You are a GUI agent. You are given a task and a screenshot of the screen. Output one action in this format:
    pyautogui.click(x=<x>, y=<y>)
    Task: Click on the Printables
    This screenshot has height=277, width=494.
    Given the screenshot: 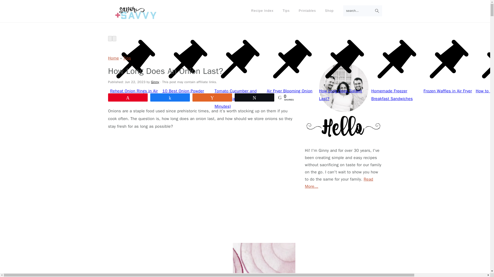 What is the action you would take?
    pyautogui.click(x=307, y=11)
    